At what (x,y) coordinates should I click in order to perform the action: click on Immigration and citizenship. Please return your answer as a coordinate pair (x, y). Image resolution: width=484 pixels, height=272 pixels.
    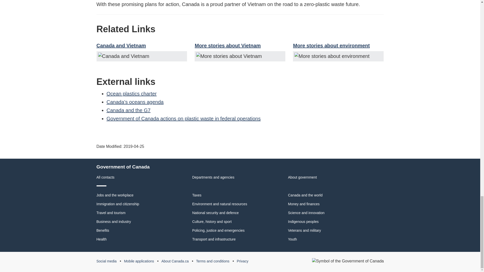
    Looking at the image, I should click on (118, 204).